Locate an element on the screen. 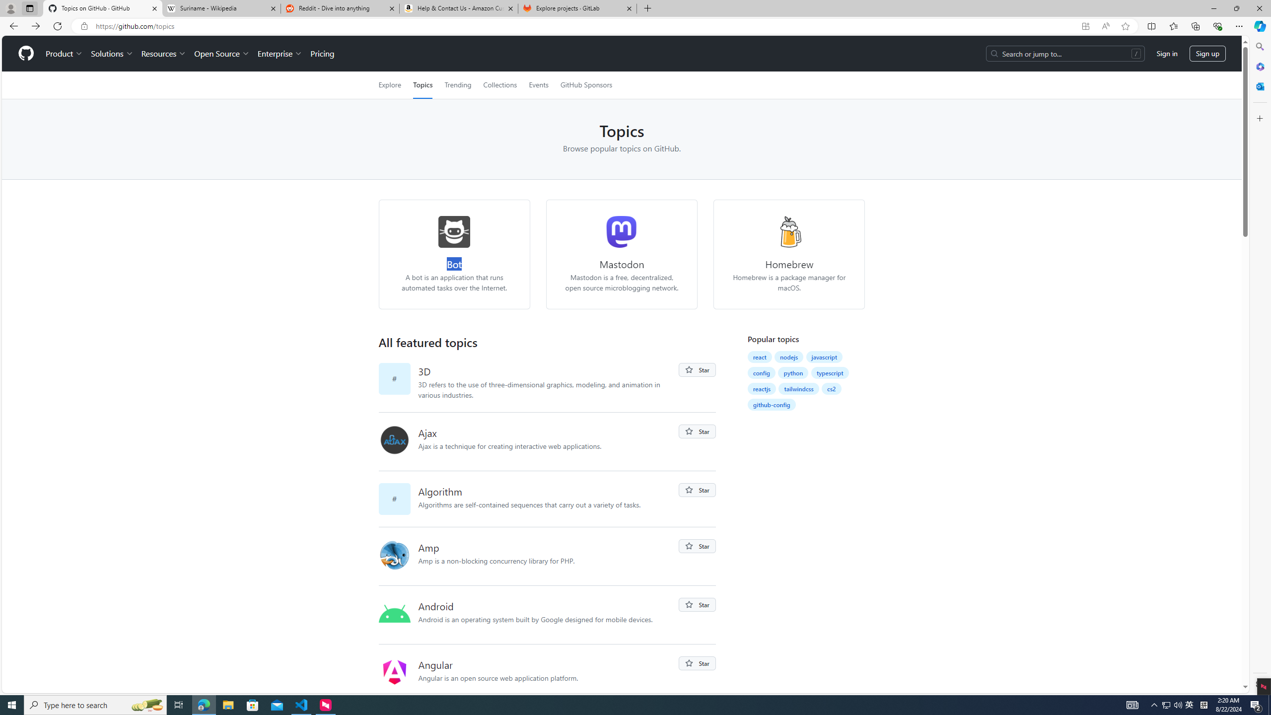 This screenshot has height=715, width=1271. # is located at coordinates (398, 499).